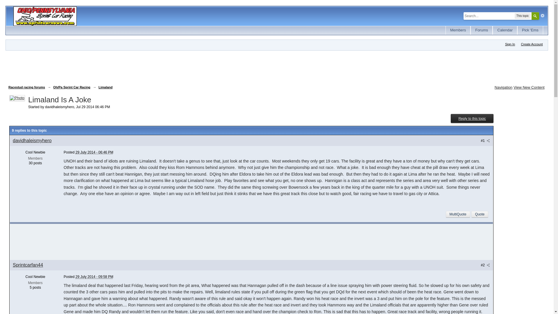  I want to click on Go to Members, so click(458, 30).